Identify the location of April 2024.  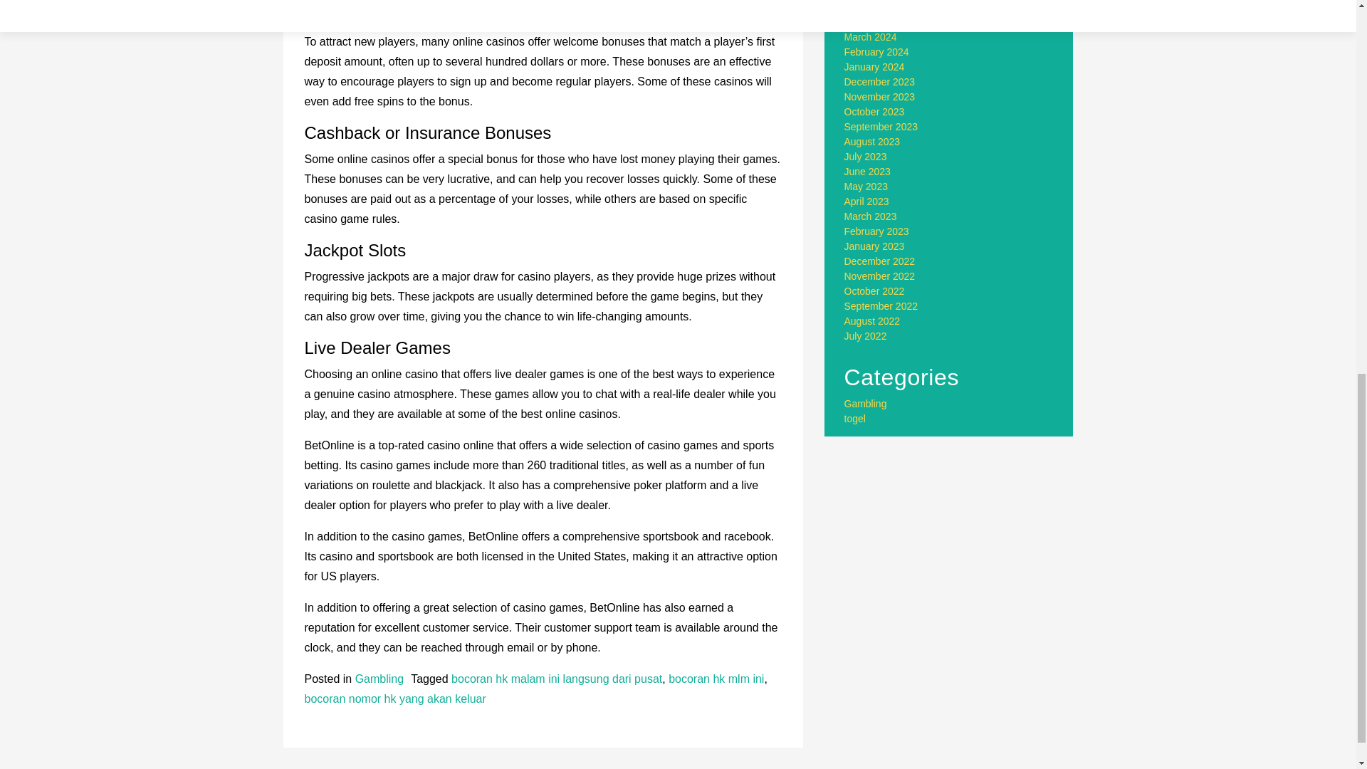
(867, 21).